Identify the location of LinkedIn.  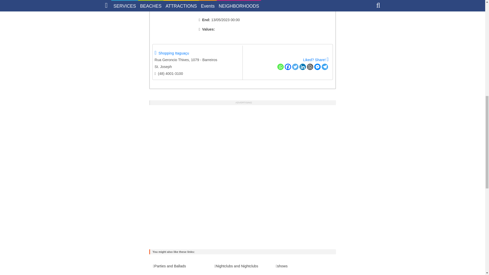
(303, 67).